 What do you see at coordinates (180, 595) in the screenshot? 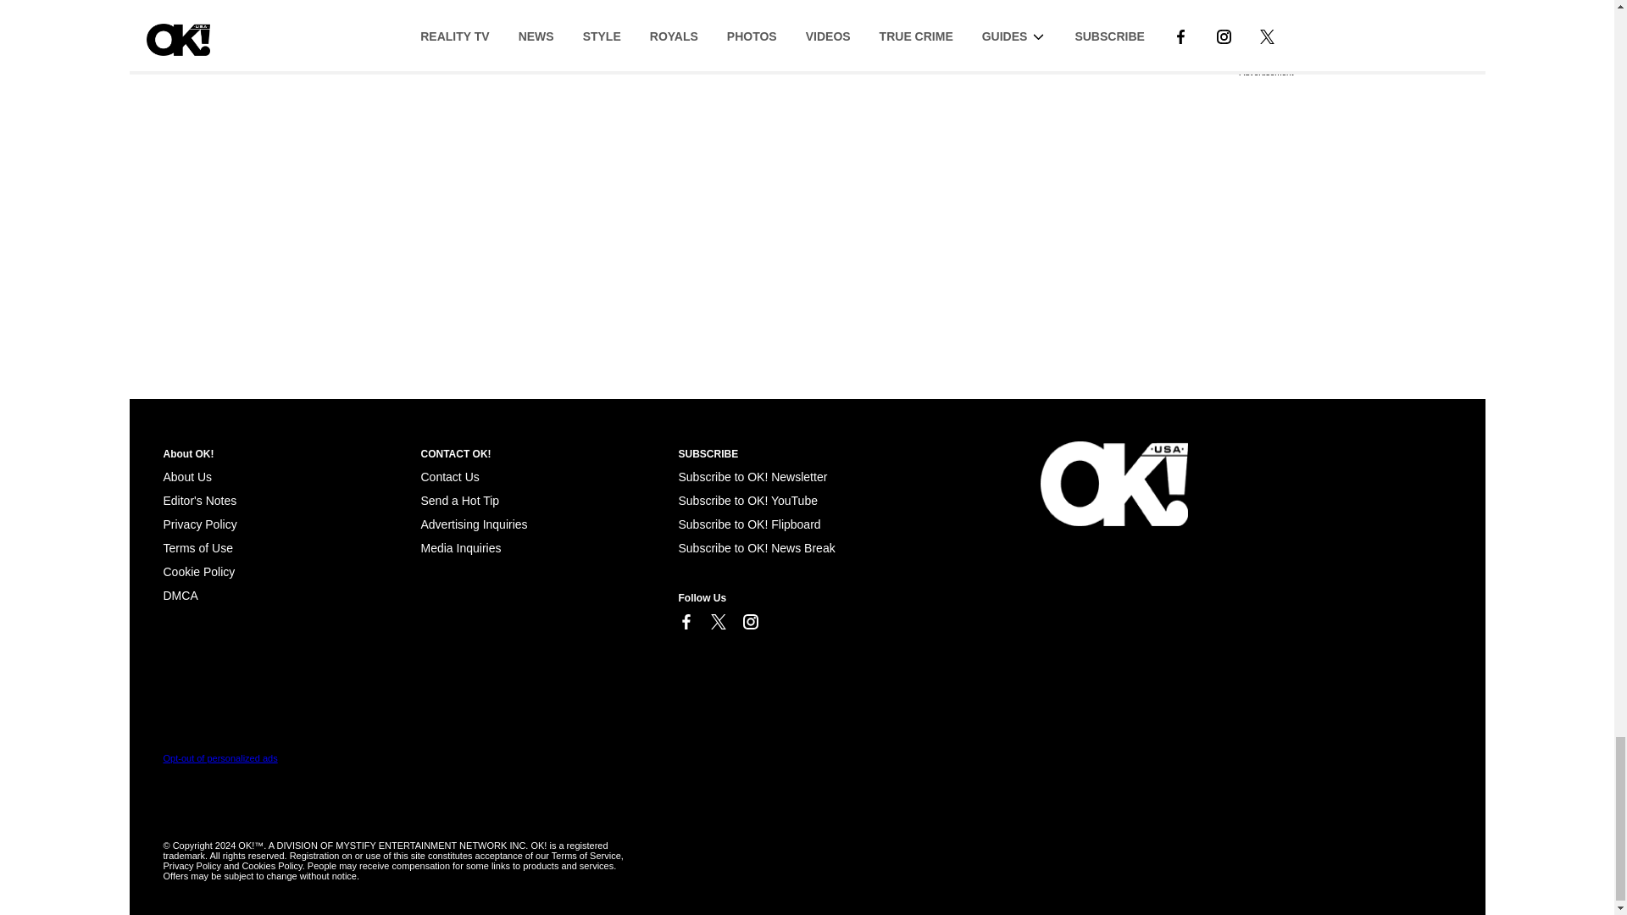
I see `Cookie Policy` at bounding box center [180, 595].